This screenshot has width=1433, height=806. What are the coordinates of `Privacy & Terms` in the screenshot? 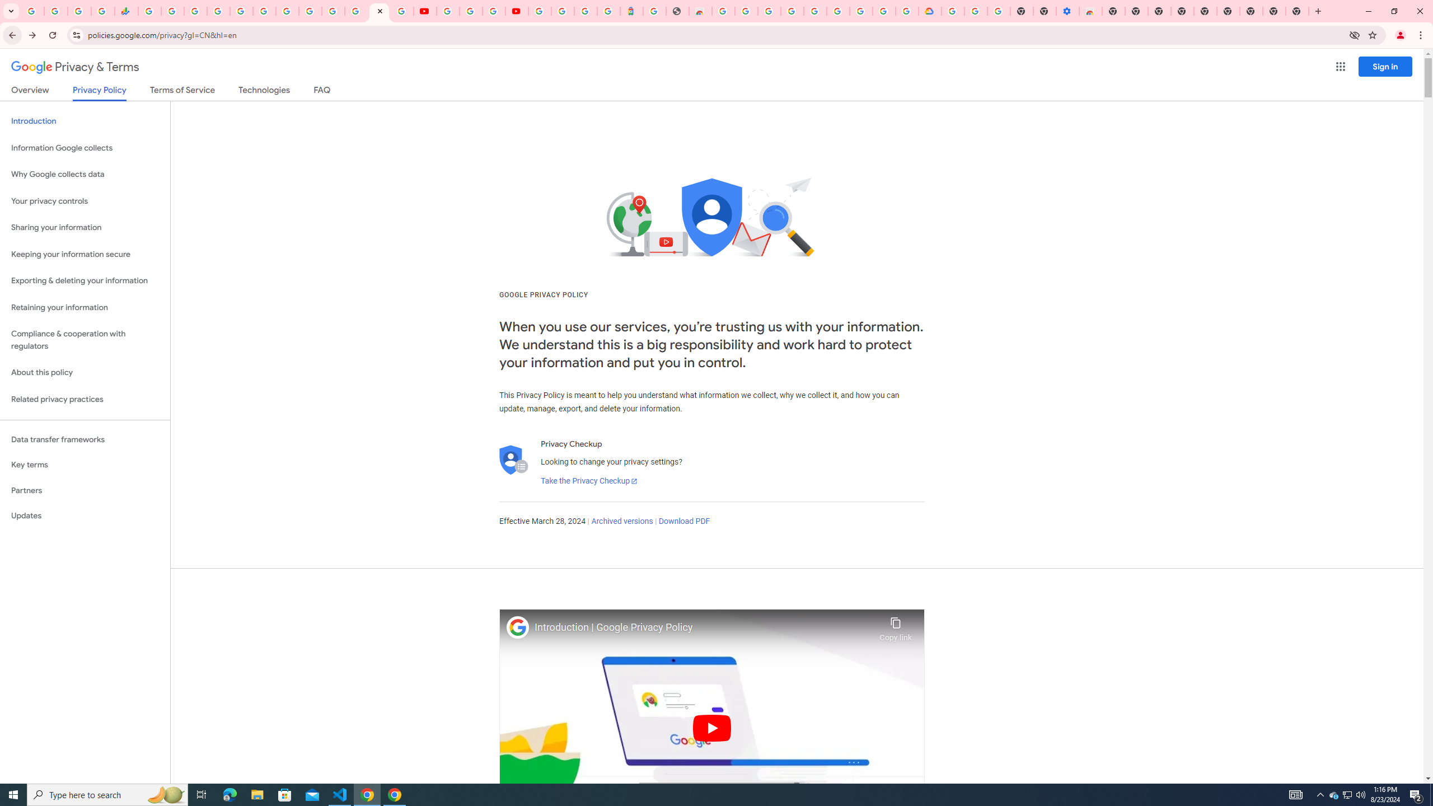 It's located at (75, 67).